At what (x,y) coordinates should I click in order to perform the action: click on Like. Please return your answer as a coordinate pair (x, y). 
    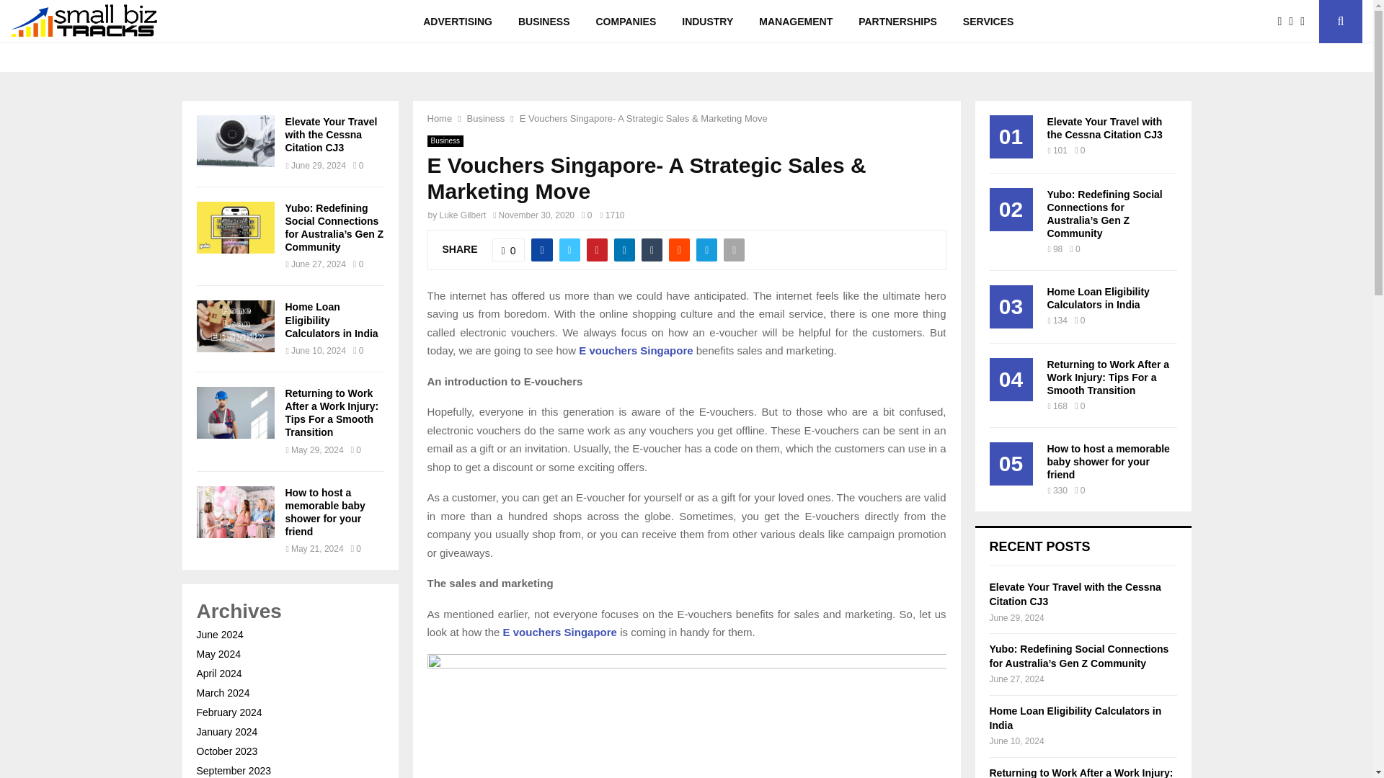
    Looking at the image, I should click on (509, 249).